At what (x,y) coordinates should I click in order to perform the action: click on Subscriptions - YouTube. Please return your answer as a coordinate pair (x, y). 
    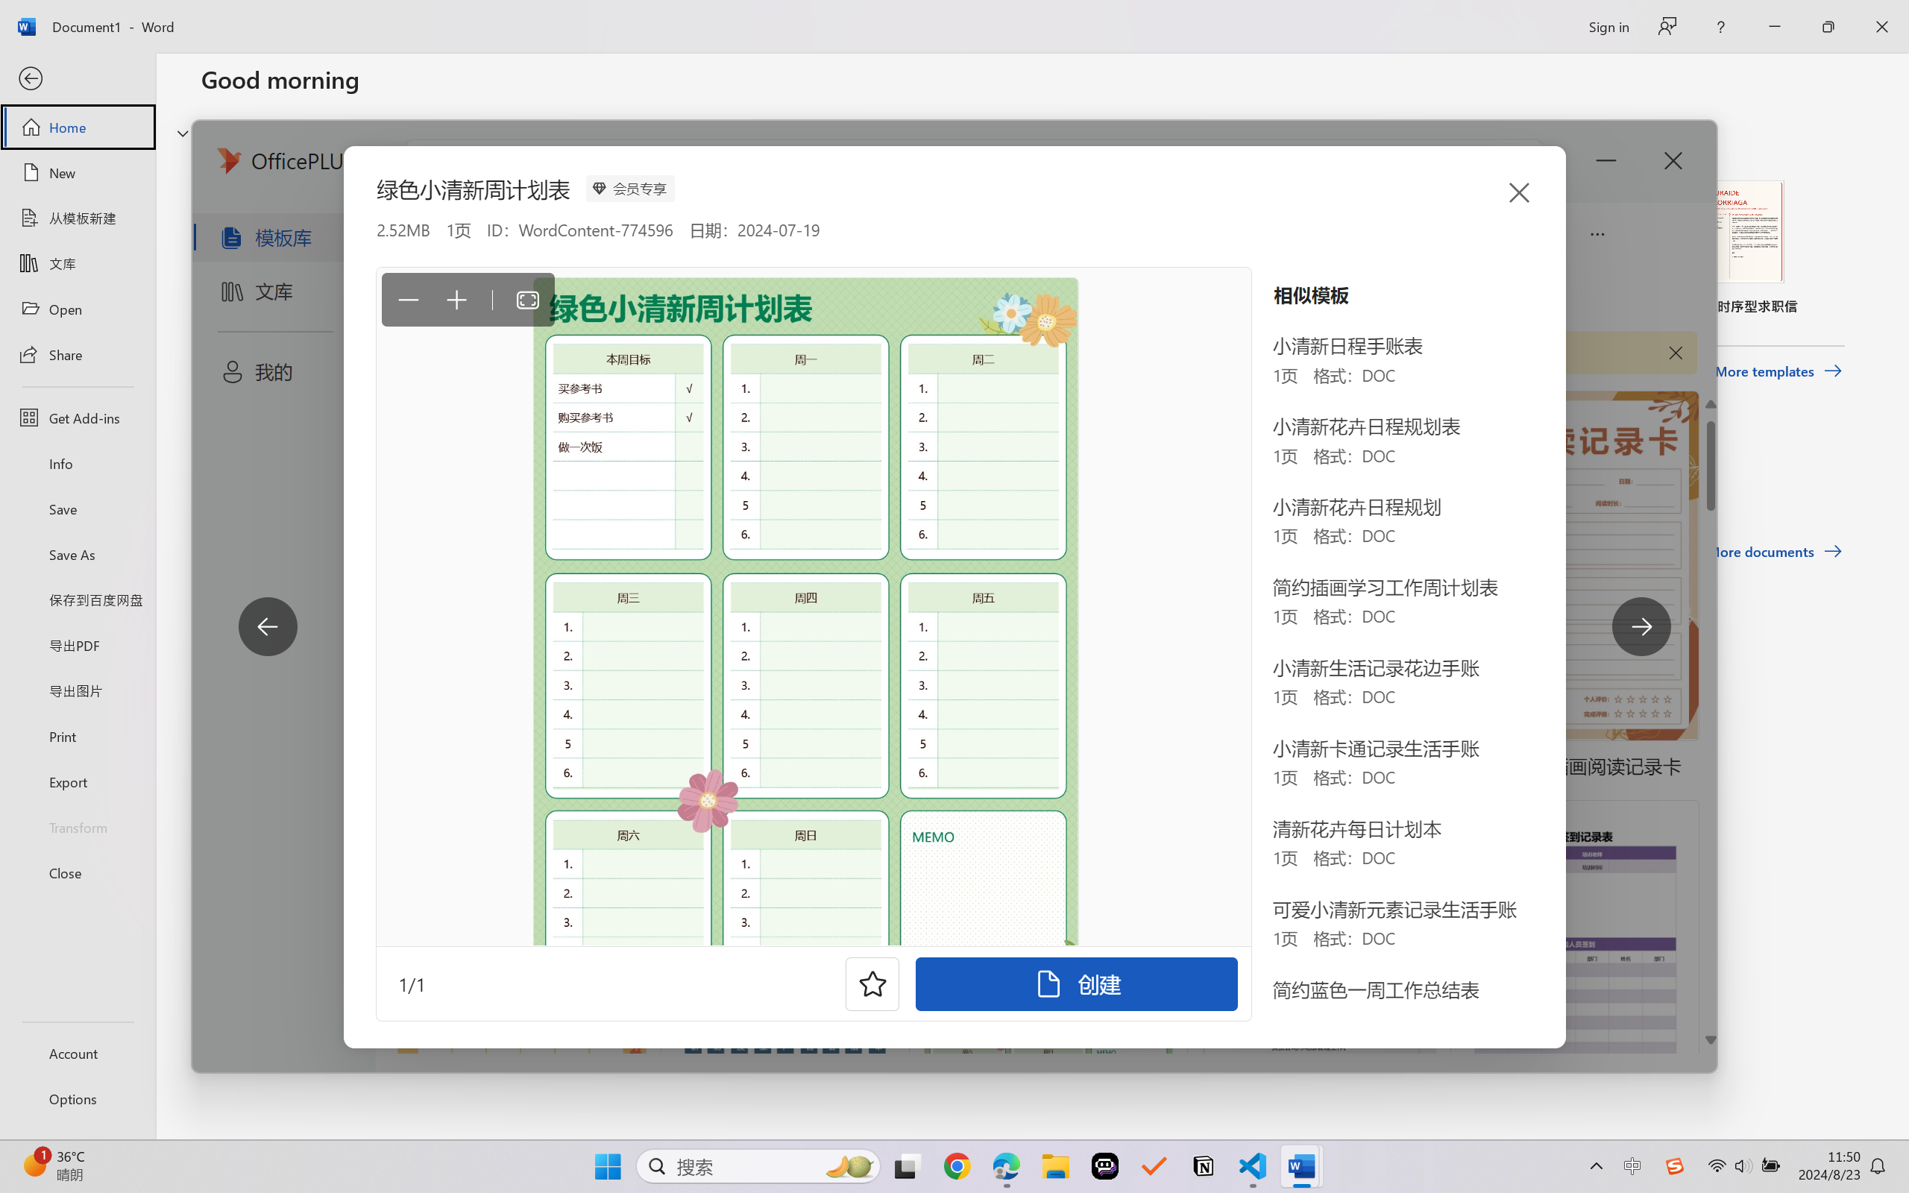
    Looking at the image, I should click on (1239, 16).